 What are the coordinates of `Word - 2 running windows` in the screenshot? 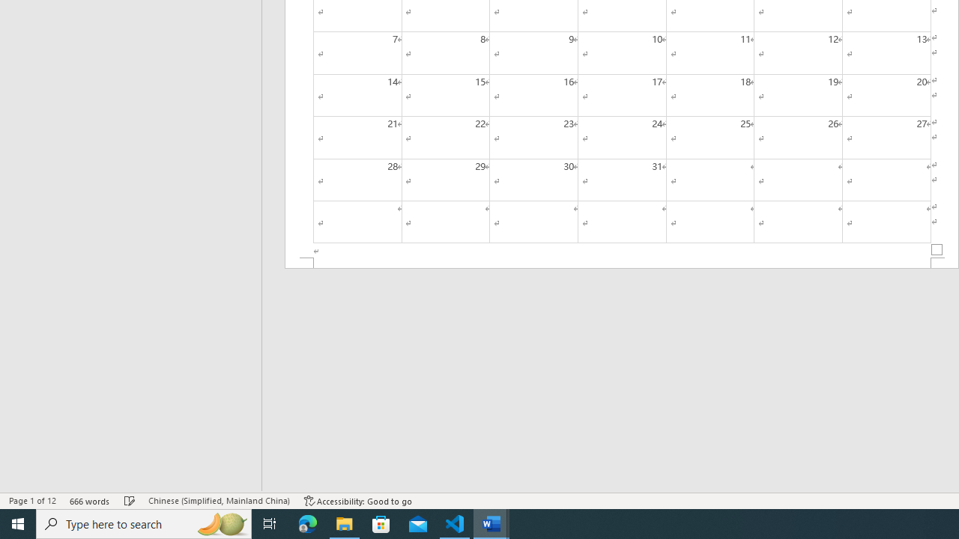 It's located at (491, 524).